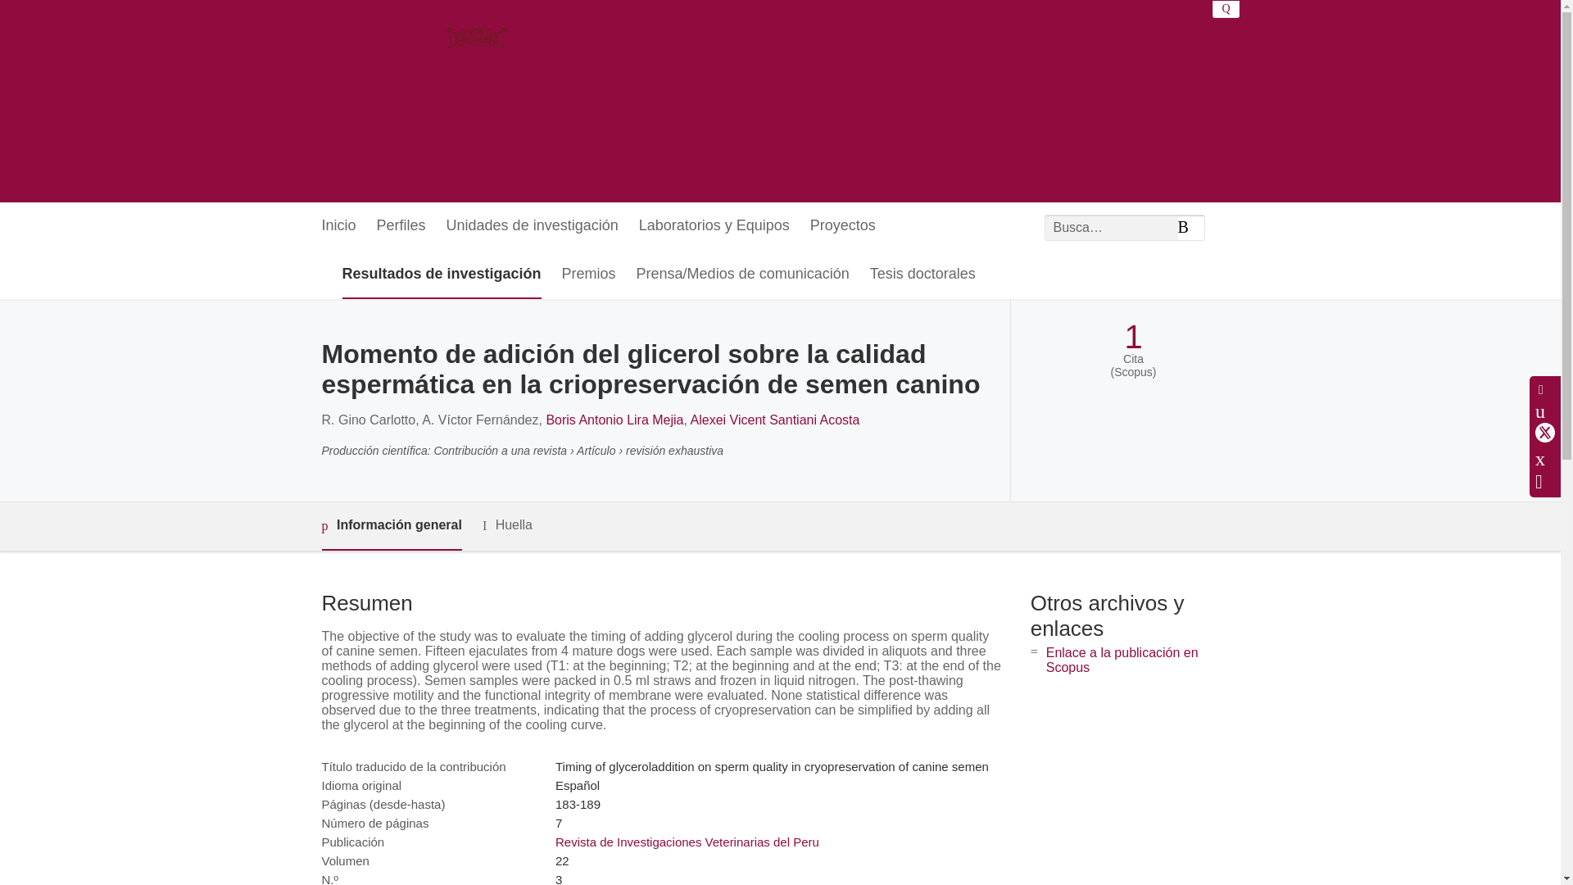 The image size is (1573, 885). Describe the element at coordinates (687, 842) in the screenshot. I see `Revista de Investigaciones Veterinarias del Peru` at that location.